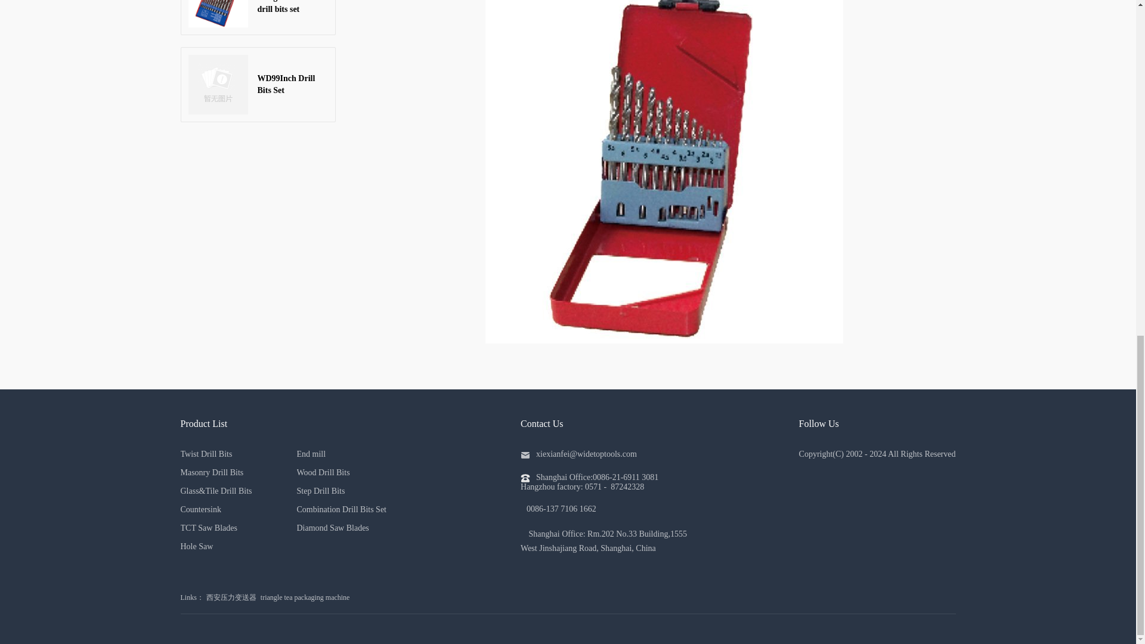 The width and height of the screenshot is (1145, 644). Describe the element at coordinates (258, 18) in the screenshot. I see `WD11130-13pcs half ground twist drill bits set` at that location.